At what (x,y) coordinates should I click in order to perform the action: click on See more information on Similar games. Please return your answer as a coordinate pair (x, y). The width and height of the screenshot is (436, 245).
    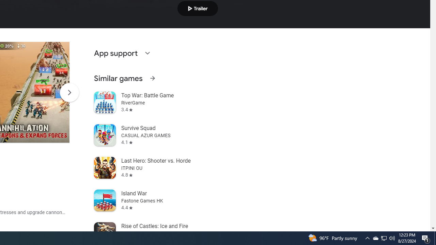
    Looking at the image, I should click on (152, 78).